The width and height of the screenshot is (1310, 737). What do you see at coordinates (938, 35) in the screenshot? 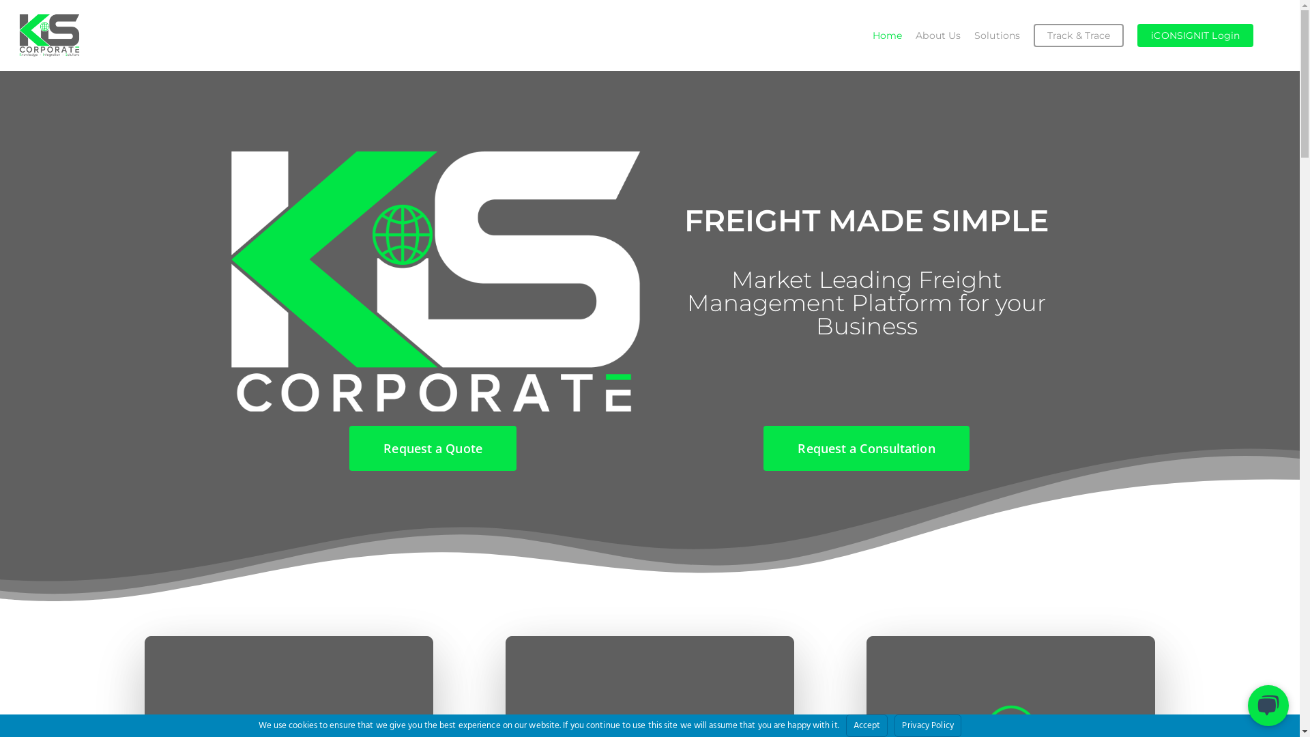
I see `About Us` at bounding box center [938, 35].